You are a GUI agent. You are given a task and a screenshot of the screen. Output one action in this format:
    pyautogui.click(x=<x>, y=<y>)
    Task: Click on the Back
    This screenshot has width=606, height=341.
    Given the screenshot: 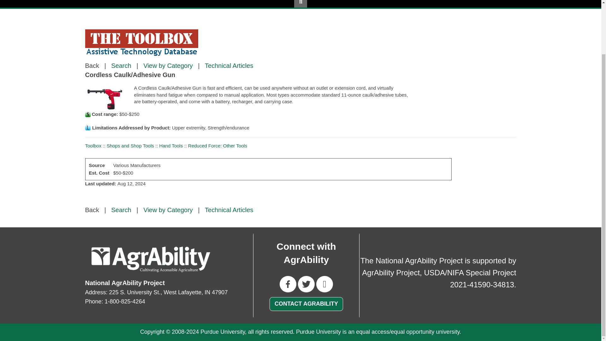 What is the action you would take?
    pyautogui.click(x=92, y=210)
    